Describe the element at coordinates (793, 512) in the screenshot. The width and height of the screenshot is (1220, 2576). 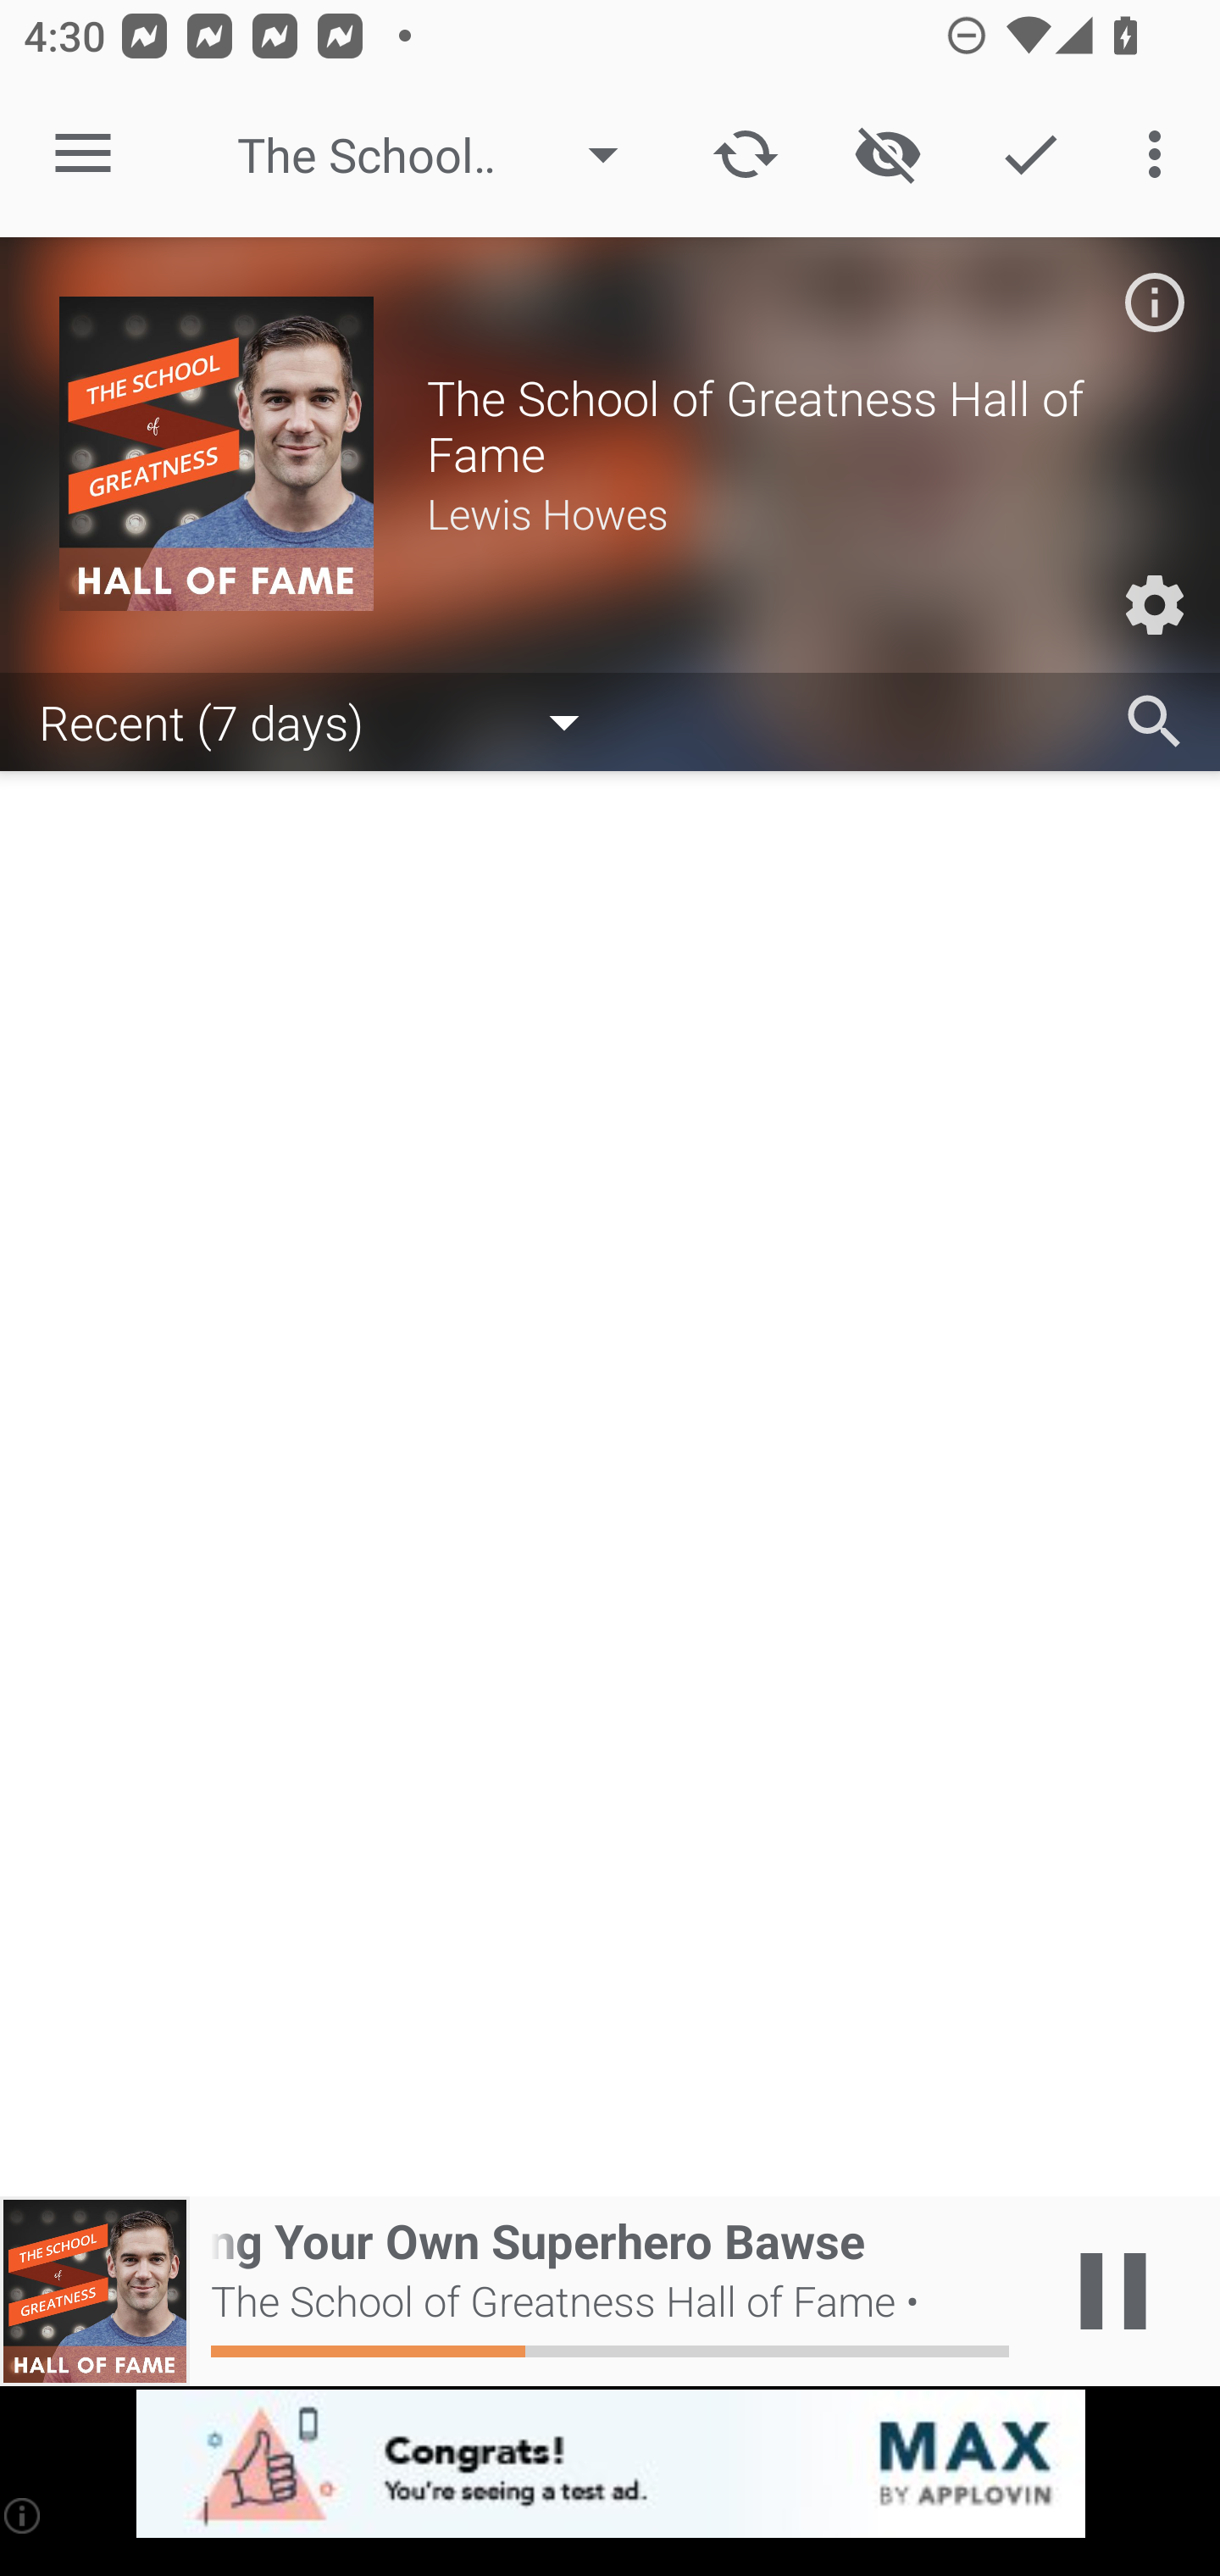
I see `Lewis Howes` at that location.